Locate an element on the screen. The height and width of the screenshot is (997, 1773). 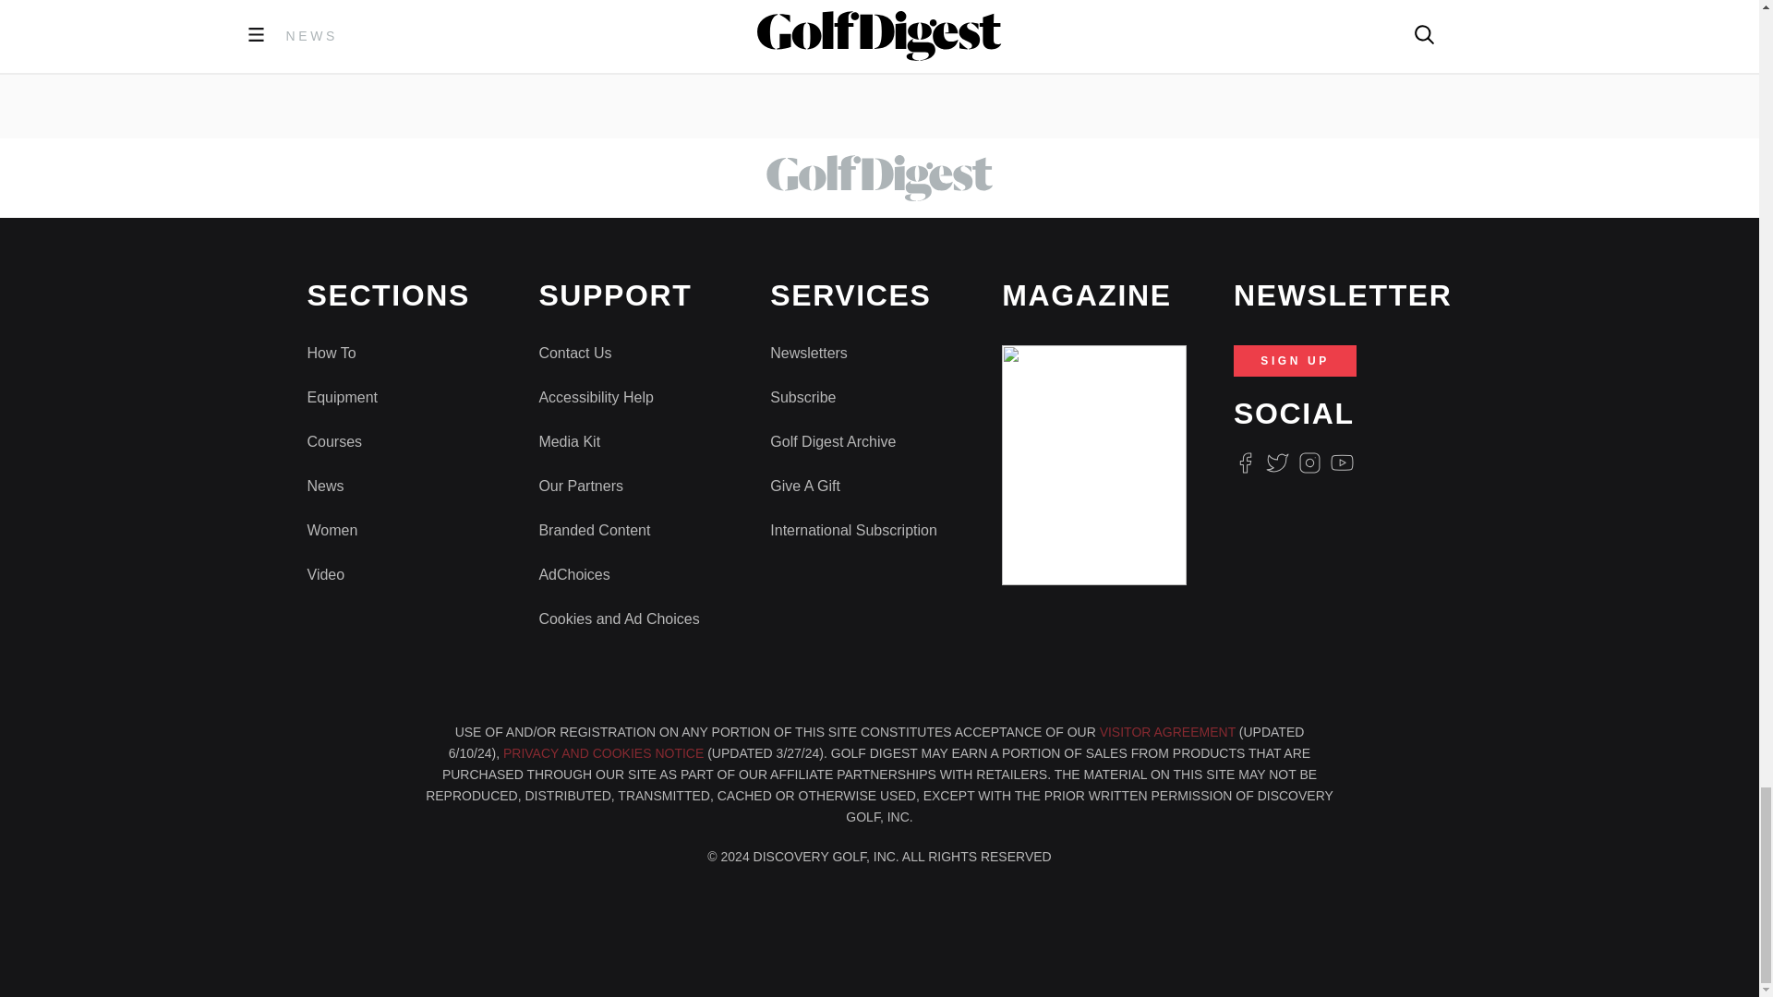
Twitter Logo is located at coordinates (1276, 463).